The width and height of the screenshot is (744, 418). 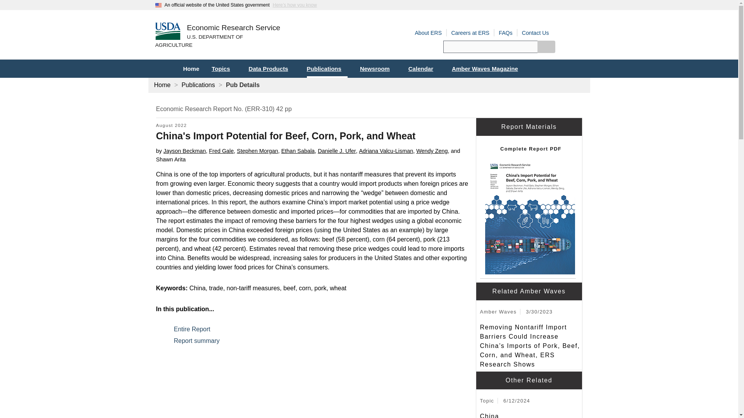 I want to click on FAQs, so click(x=505, y=33).